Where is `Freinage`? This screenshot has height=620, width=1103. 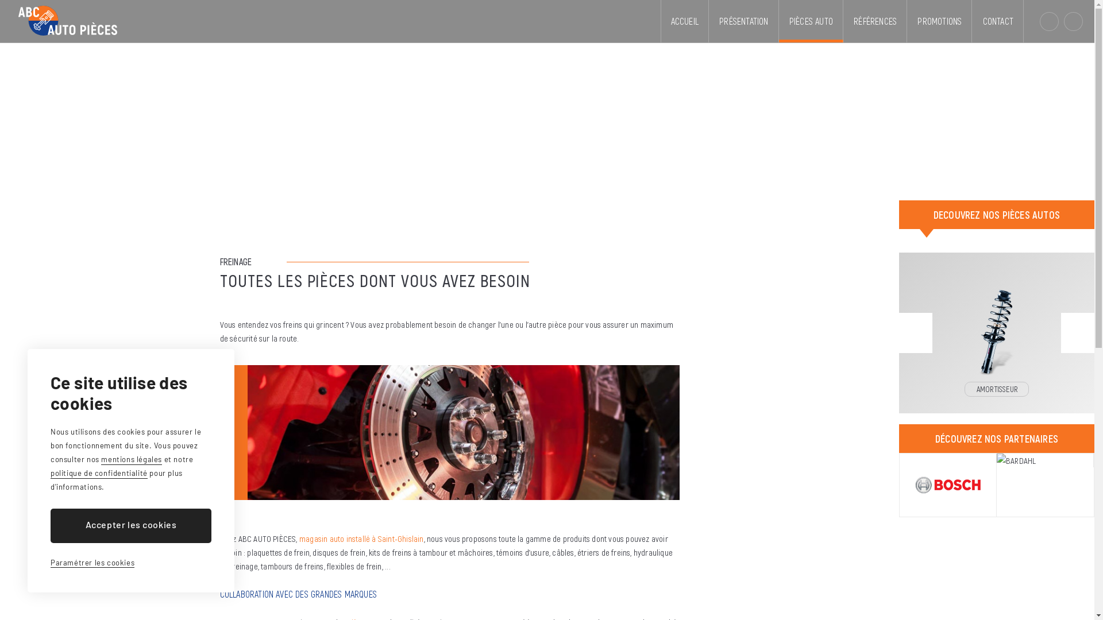 Freinage is located at coordinates (449, 433).